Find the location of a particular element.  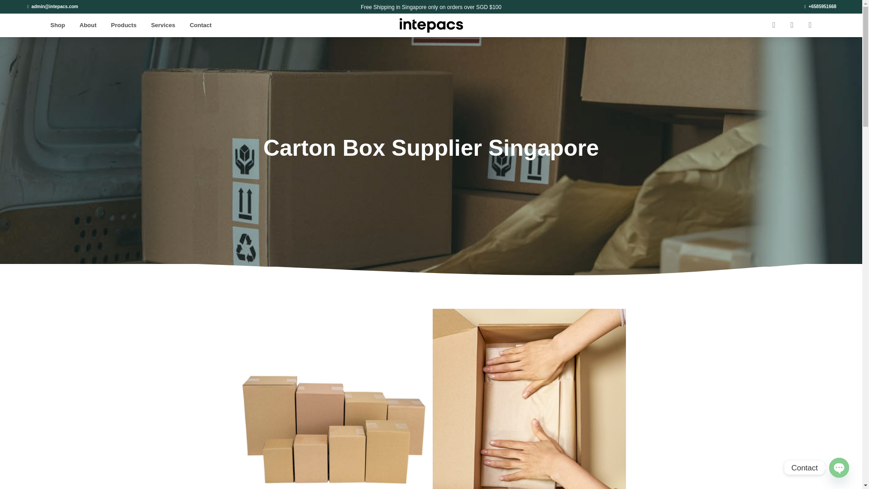

Contact is located at coordinates (201, 25).